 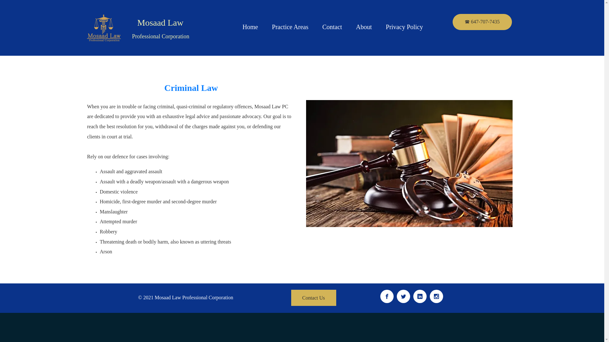 I want to click on Contact Us, so click(x=313, y=298).